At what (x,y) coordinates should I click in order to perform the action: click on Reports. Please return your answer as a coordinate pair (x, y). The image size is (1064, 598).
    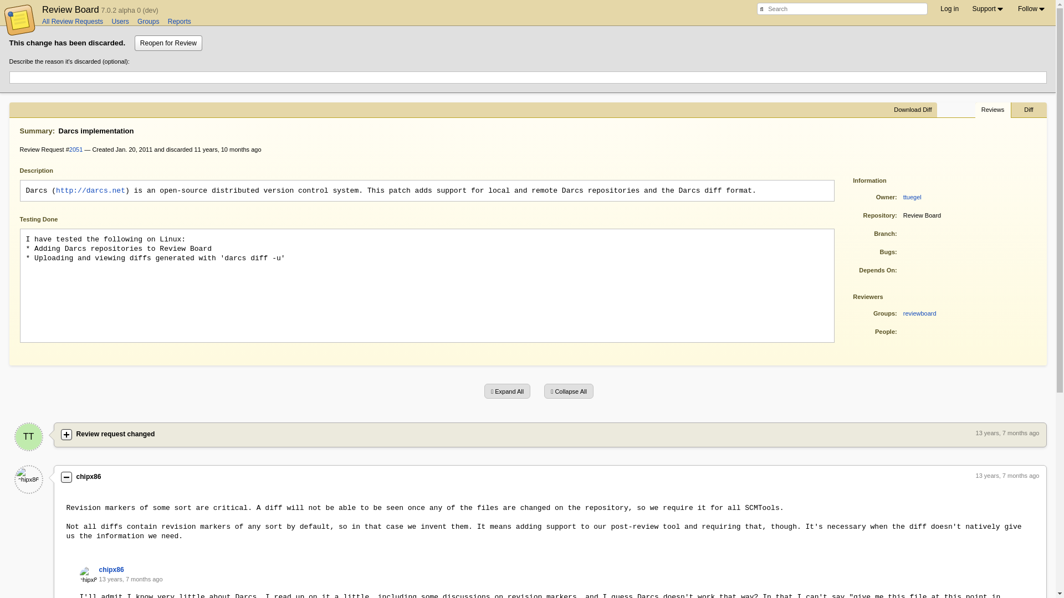
    Looking at the image, I should click on (180, 22).